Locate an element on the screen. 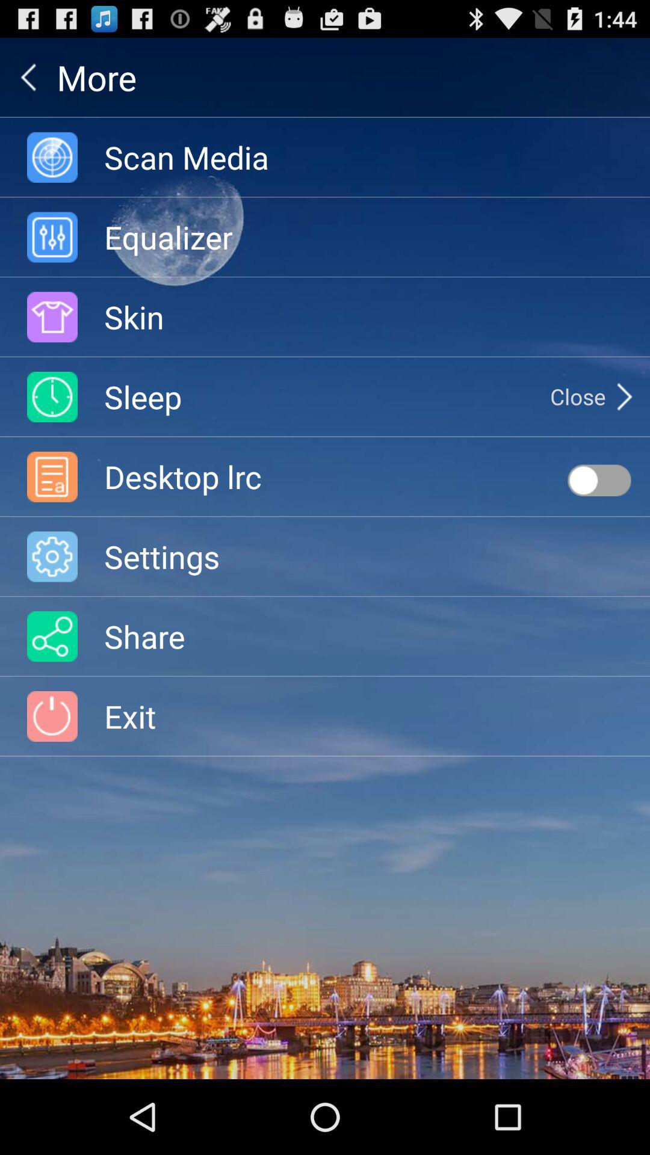 The image size is (650, 1155). open the icon to the left of the more icon is located at coordinates (28, 77).